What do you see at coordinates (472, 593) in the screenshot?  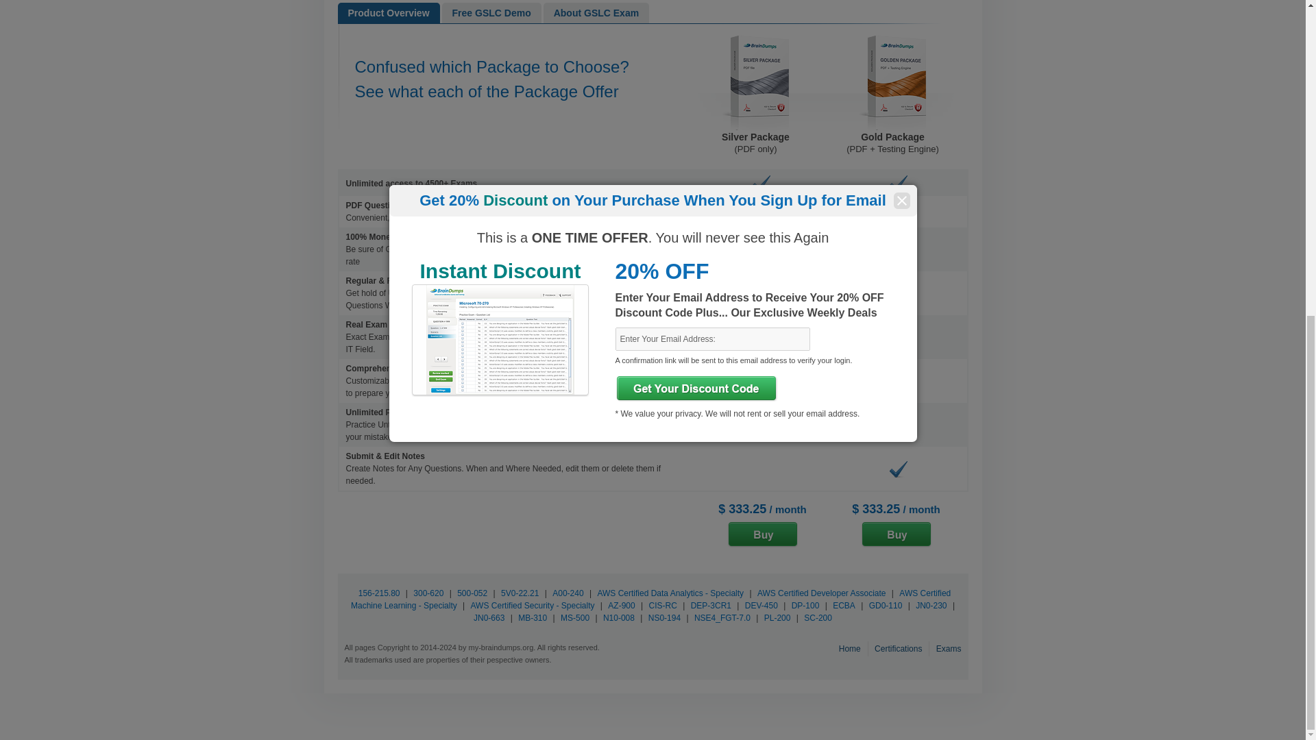 I see `500-052` at bounding box center [472, 593].